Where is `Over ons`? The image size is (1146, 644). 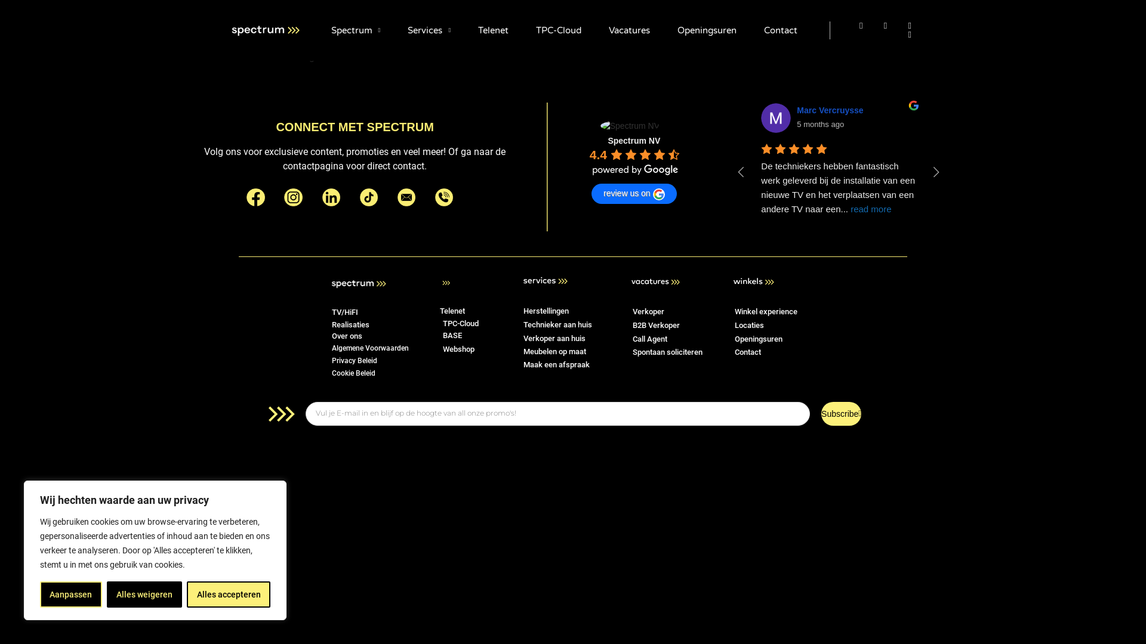
Over ons is located at coordinates (347, 336).